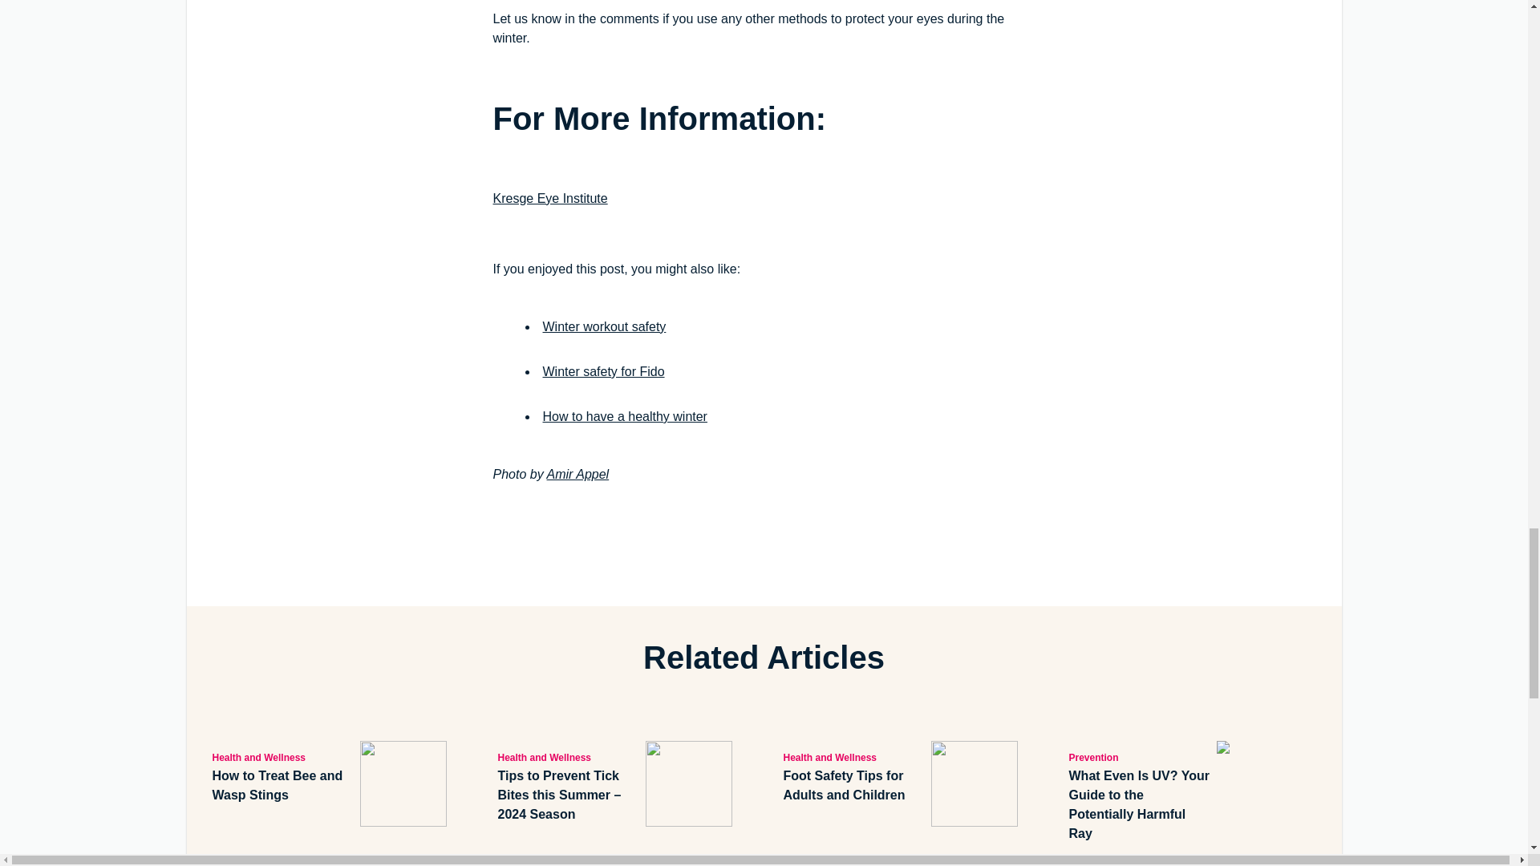 This screenshot has width=1540, height=866. I want to click on Health and Wellness, so click(853, 757).